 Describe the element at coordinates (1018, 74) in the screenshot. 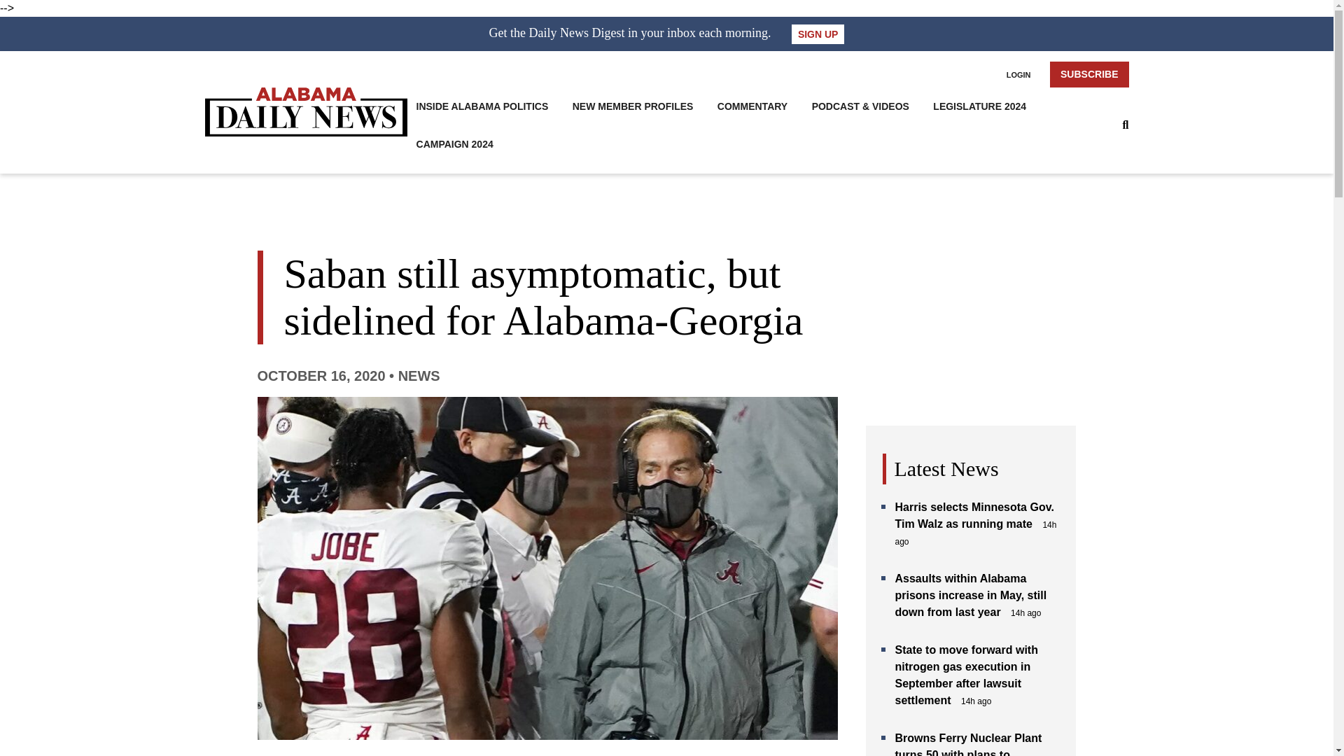

I see `LOGIN` at that location.